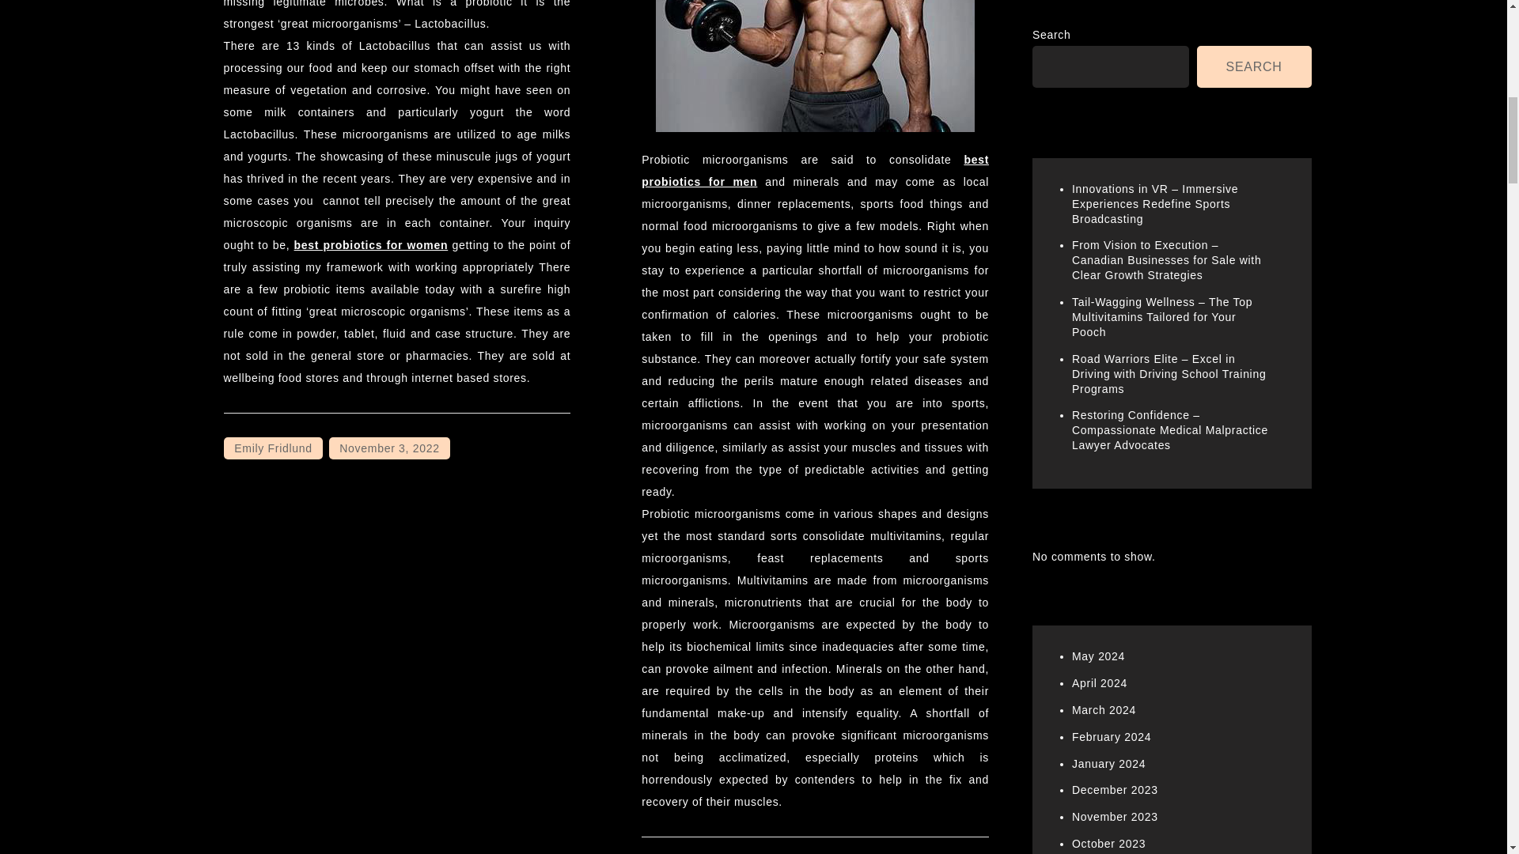 This screenshot has height=854, width=1519. What do you see at coordinates (272, 448) in the screenshot?
I see `Emily Fridlund` at bounding box center [272, 448].